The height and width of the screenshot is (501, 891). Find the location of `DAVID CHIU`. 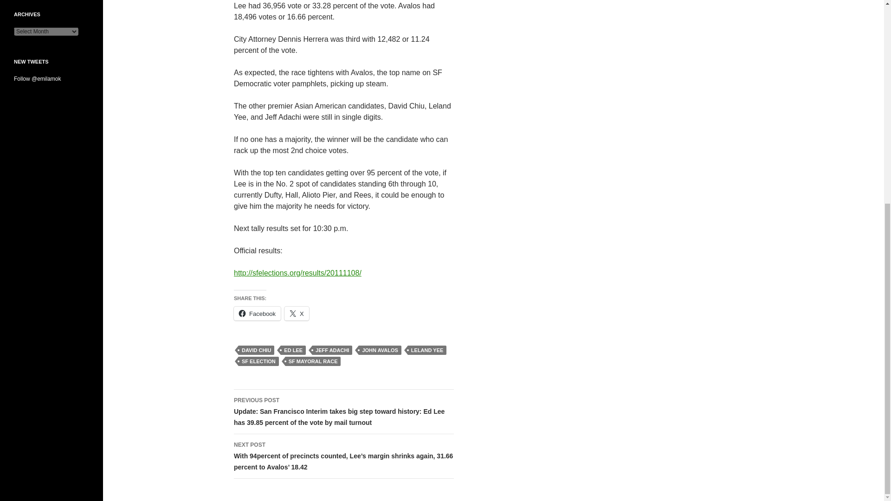

DAVID CHIU is located at coordinates (256, 350).